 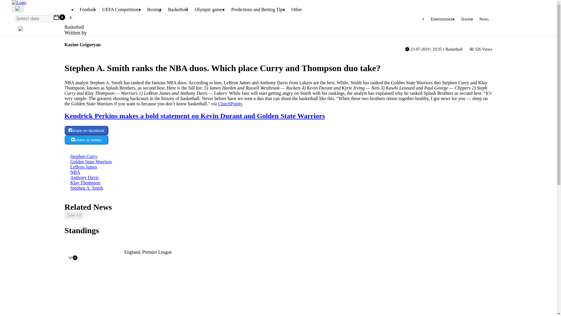 What do you see at coordinates (148, 252) in the screenshot?
I see `England, Premier League` at bounding box center [148, 252].